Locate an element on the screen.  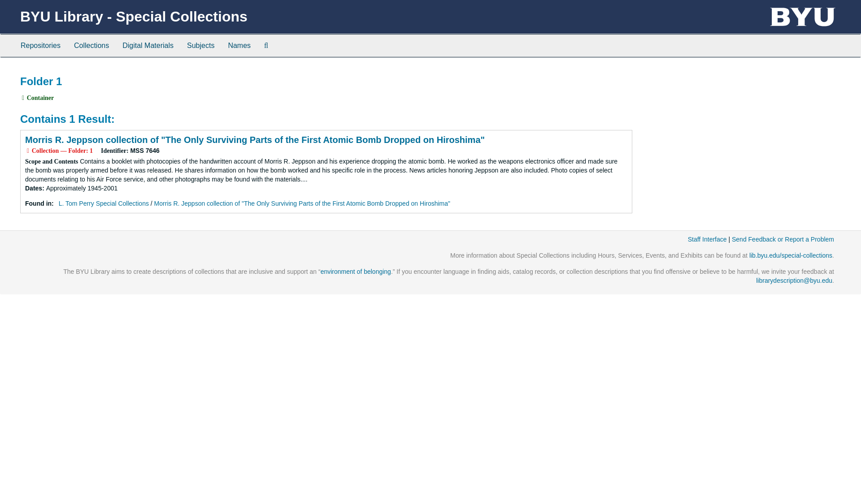
Names is located at coordinates (239, 46).